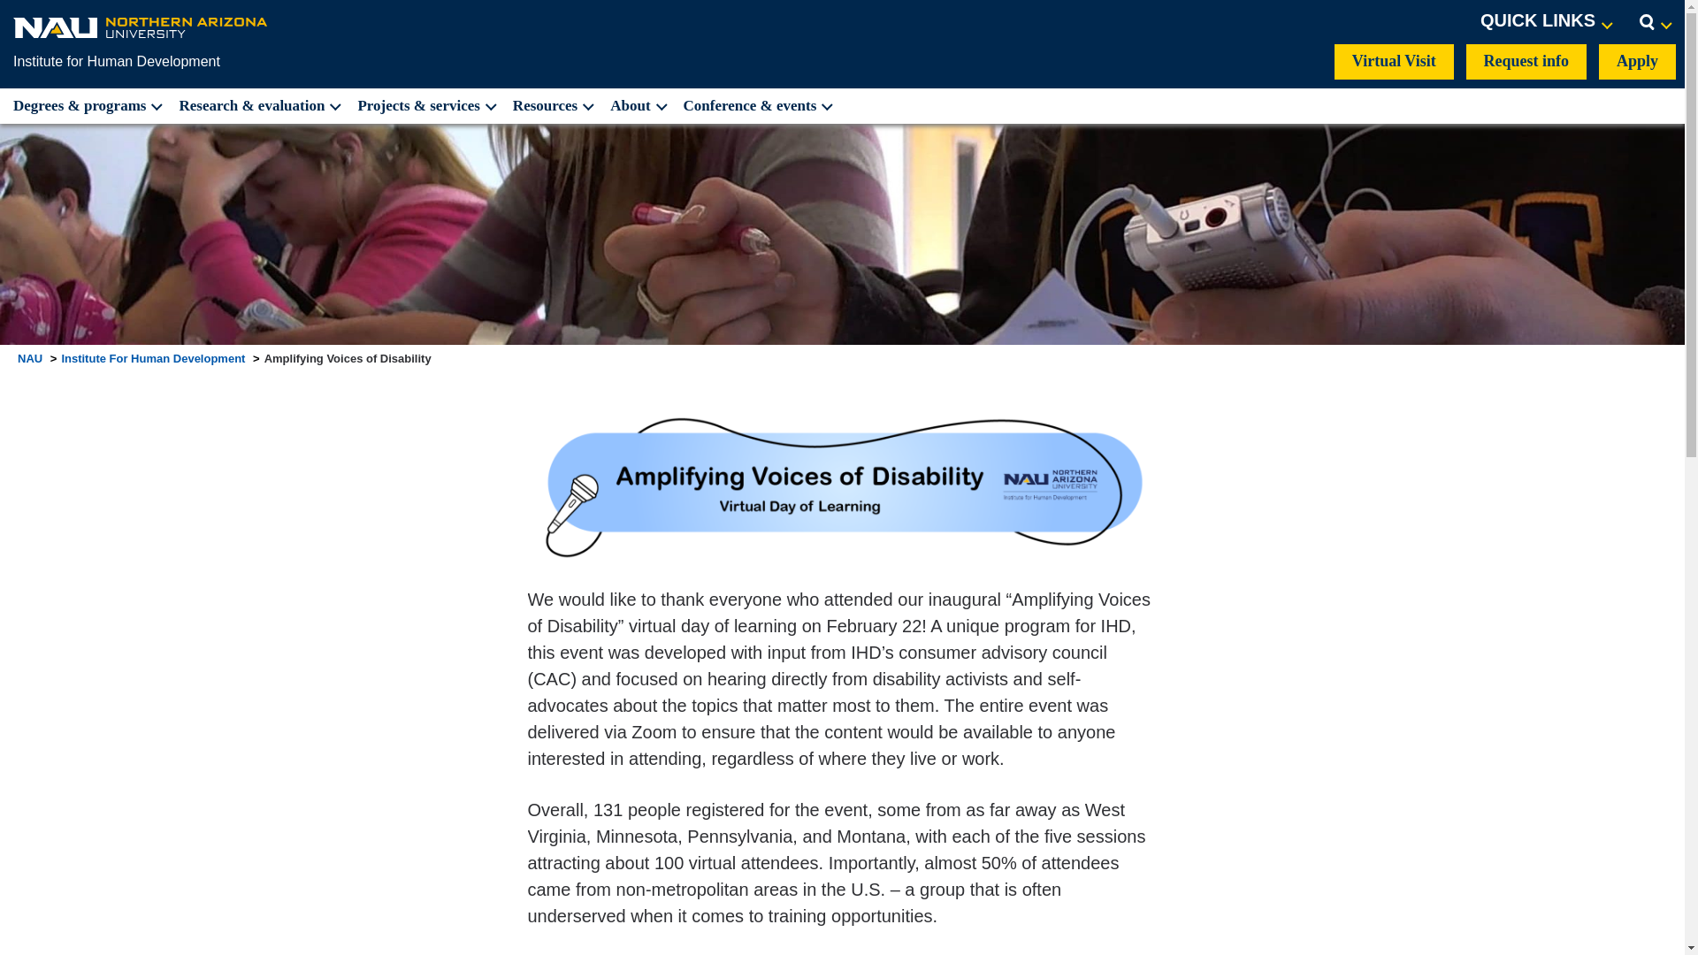 Image resolution: width=1698 pixels, height=955 pixels. I want to click on Institute for Human Development, so click(117, 61).